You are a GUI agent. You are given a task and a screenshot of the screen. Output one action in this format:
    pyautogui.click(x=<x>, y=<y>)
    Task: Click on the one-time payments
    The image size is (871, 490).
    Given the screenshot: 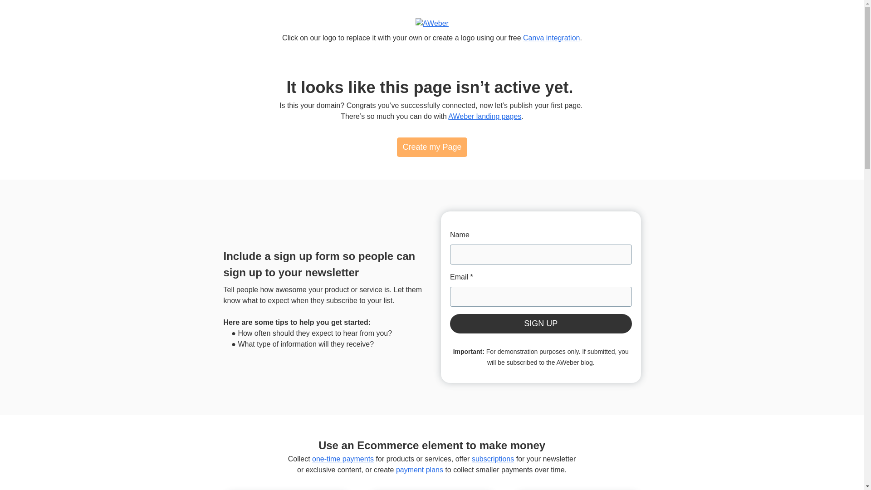 What is the action you would take?
    pyautogui.click(x=343, y=459)
    